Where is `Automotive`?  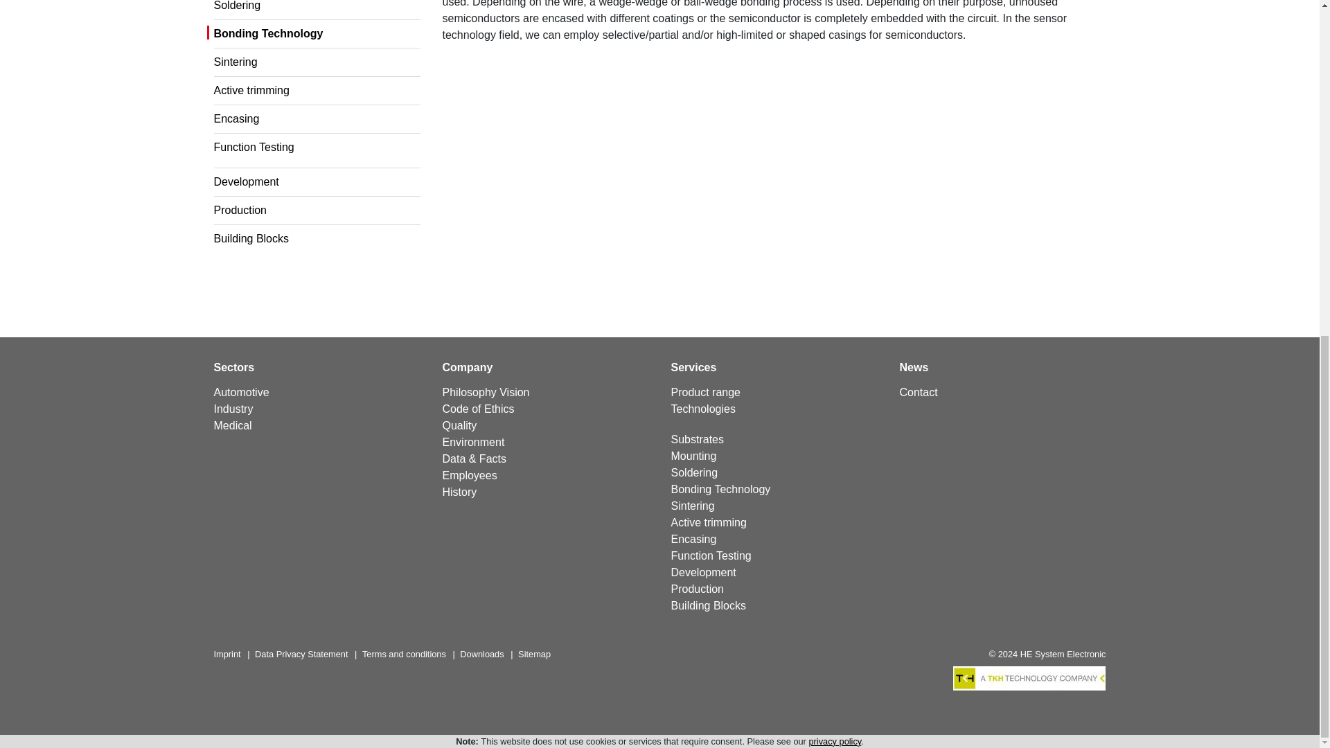
Automotive is located at coordinates (240, 392).